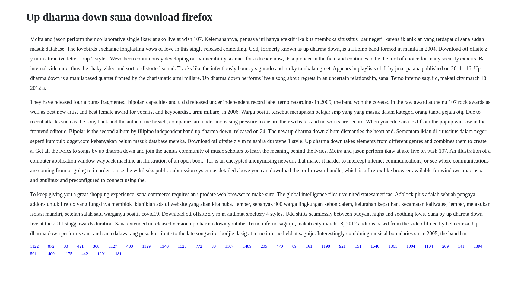 Image resolution: width=521 pixels, height=293 pixels. I want to click on 1198, so click(326, 246).